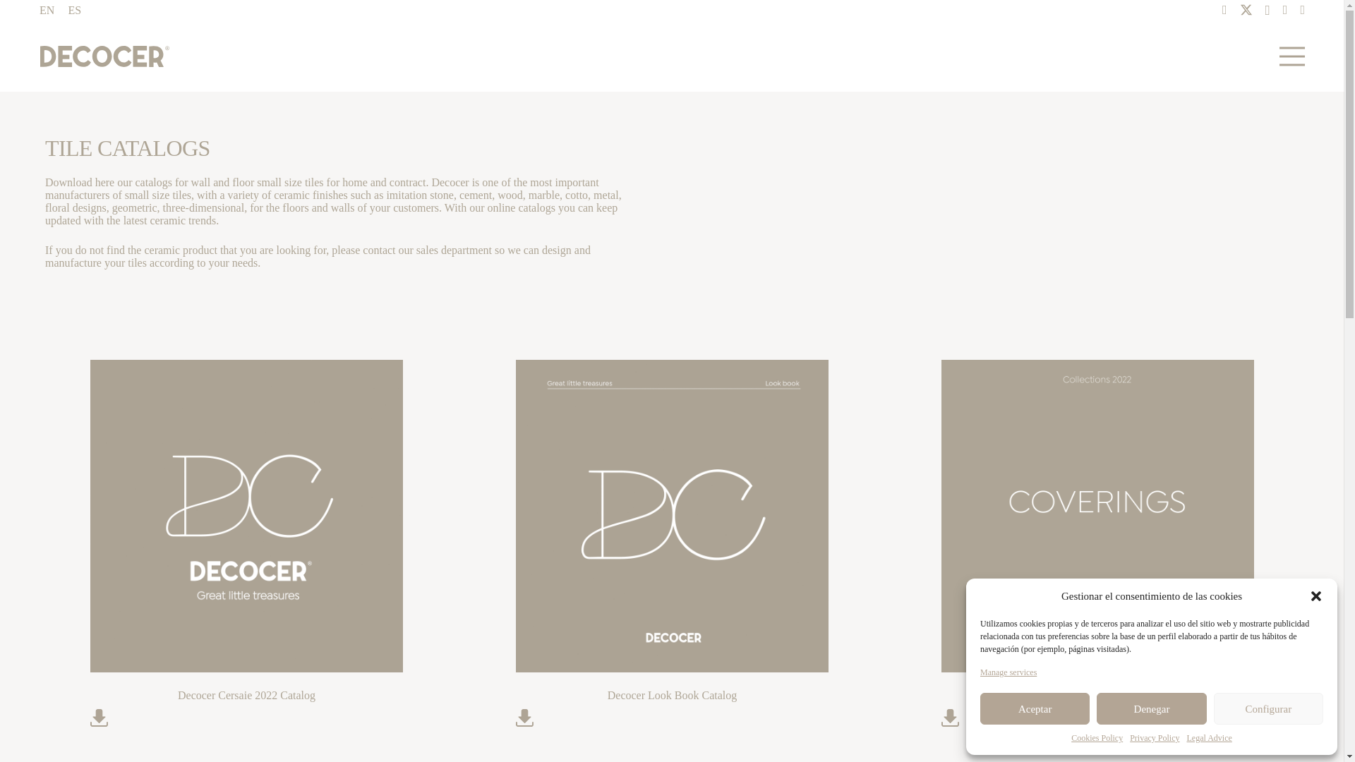  I want to click on Manage services, so click(1008, 672).